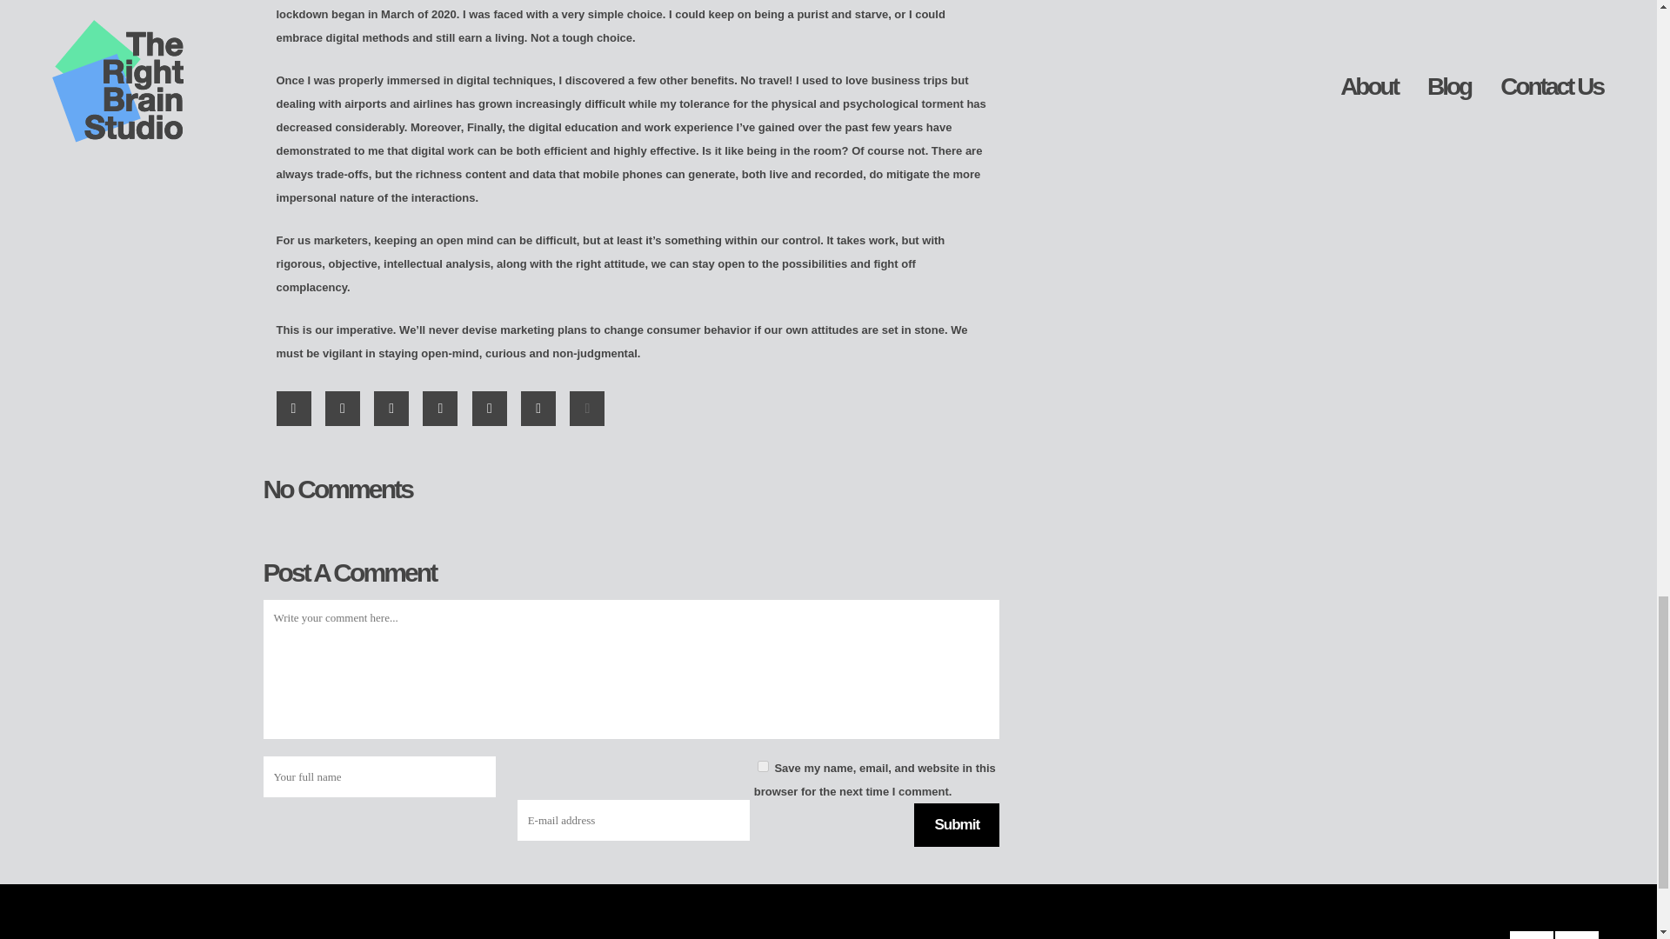 The height and width of the screenshot is (939, 1670). I want to click on yes, so click(763, 765).